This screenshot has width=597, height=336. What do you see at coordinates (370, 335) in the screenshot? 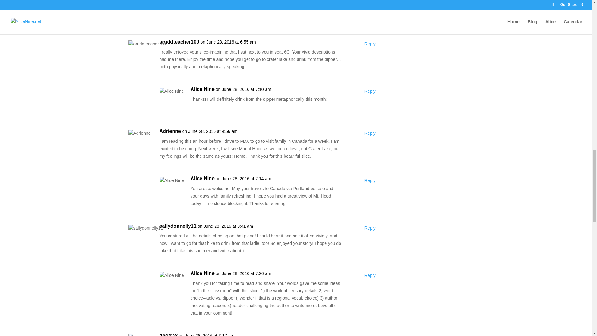
I see `Reply` at bounding box center [370, 335].